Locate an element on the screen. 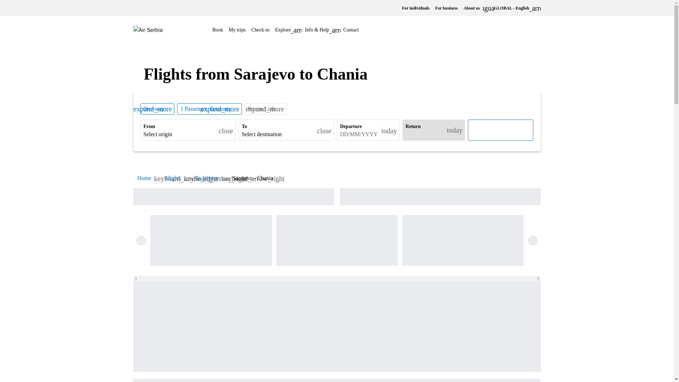 The height and width of the screenshot is (382, 679). For business is located at coordinates (447, 8).